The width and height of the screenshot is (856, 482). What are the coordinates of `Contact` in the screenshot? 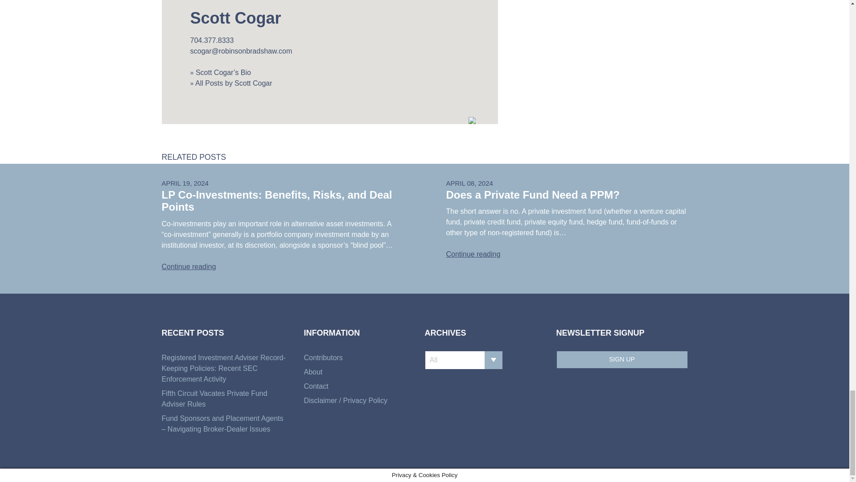 It's located at (361, 386).